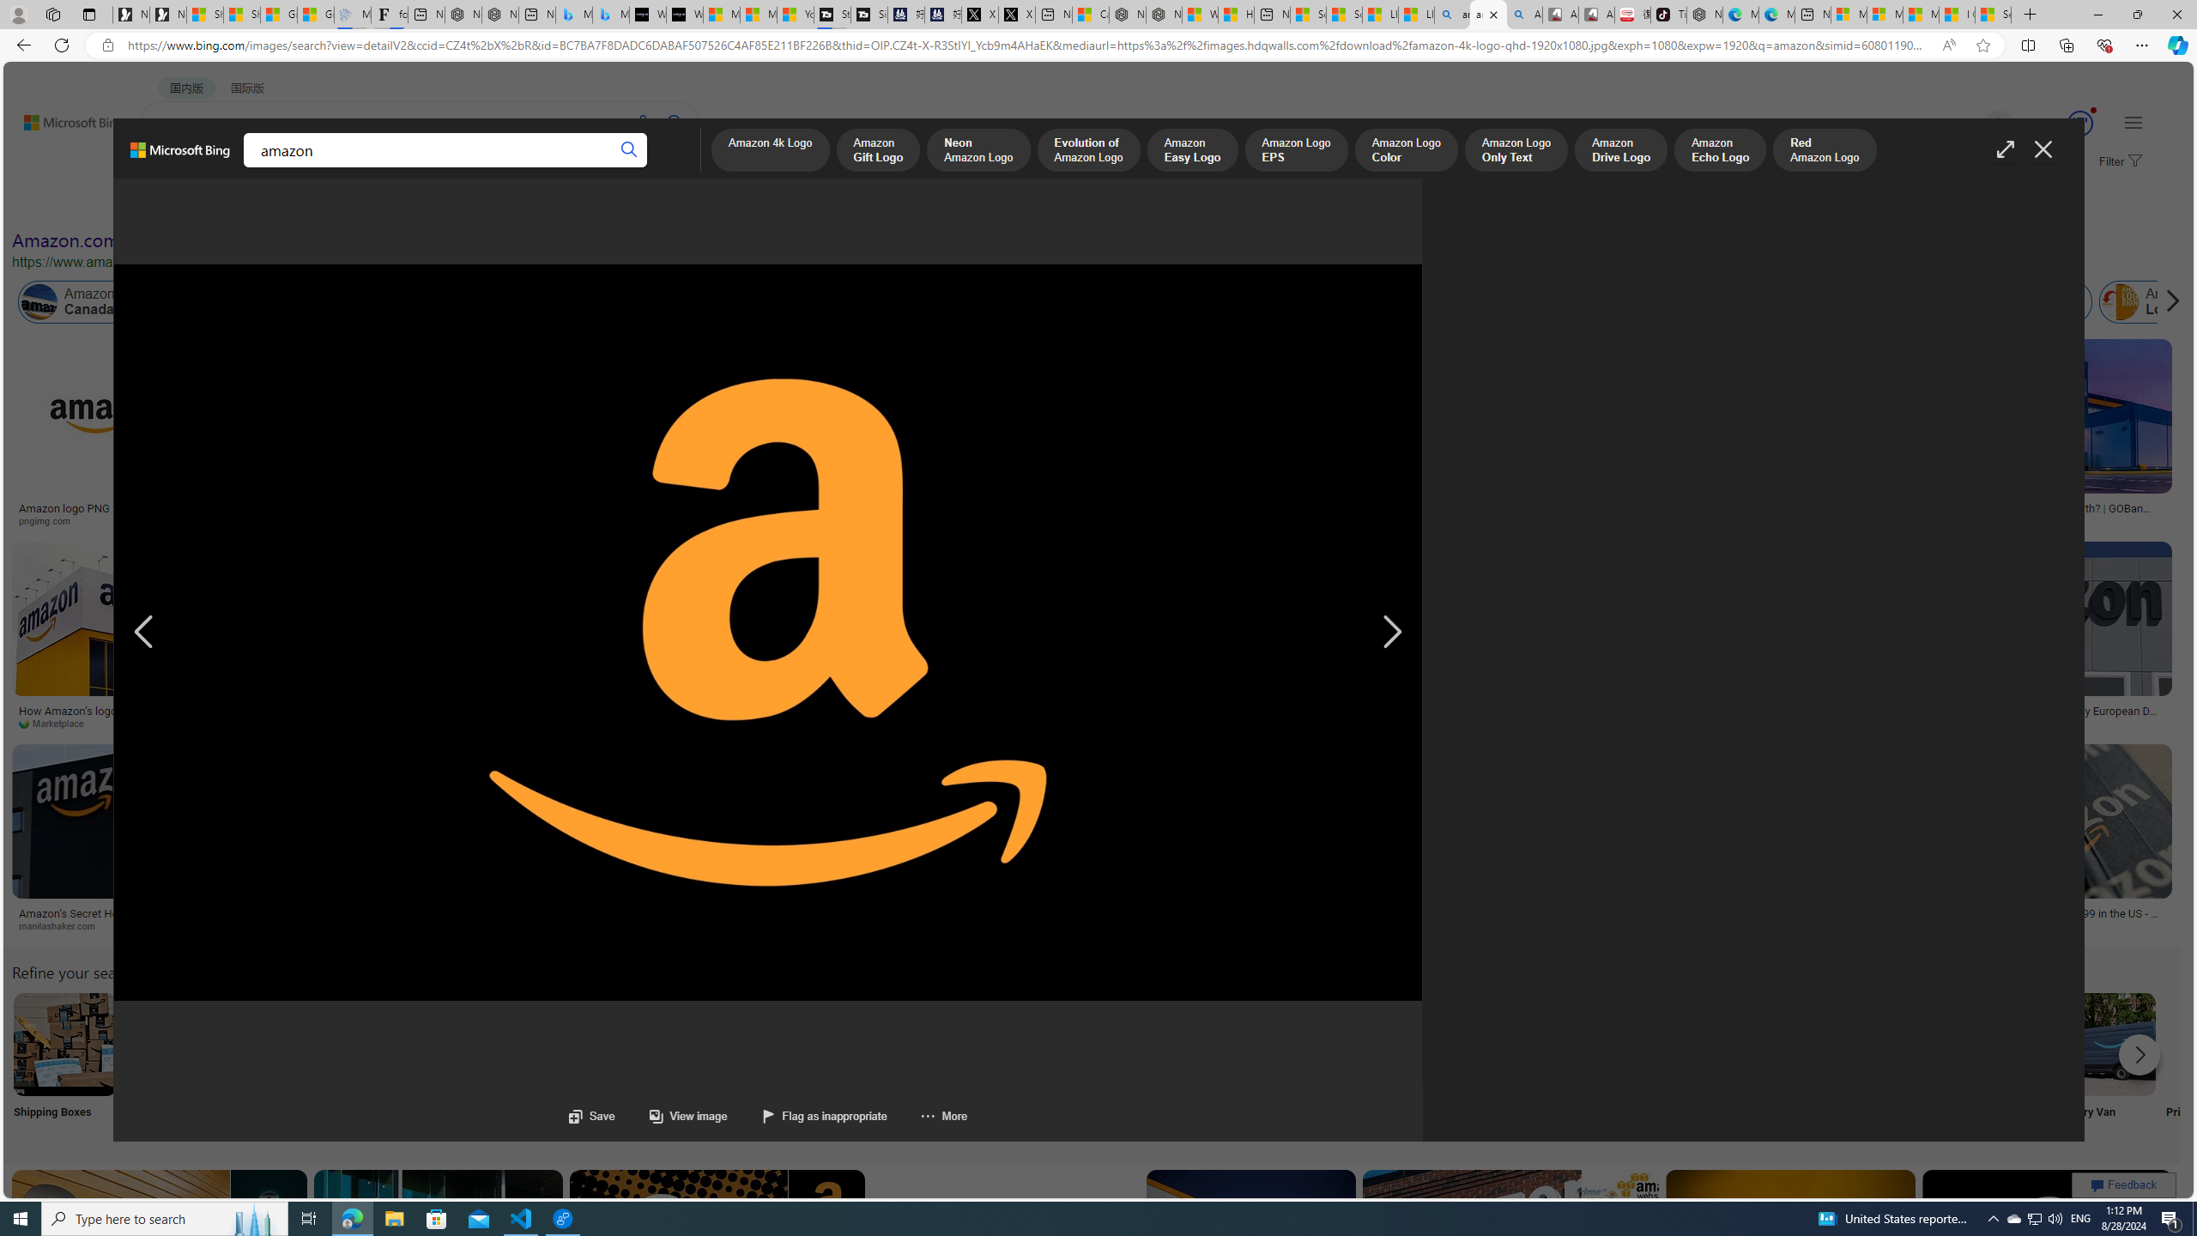 The height and width of the screenshot is (1236, 2197). Describe the element at coordinates (1086, 520) in the screenshot. I see `logopng.com.br` at that location.